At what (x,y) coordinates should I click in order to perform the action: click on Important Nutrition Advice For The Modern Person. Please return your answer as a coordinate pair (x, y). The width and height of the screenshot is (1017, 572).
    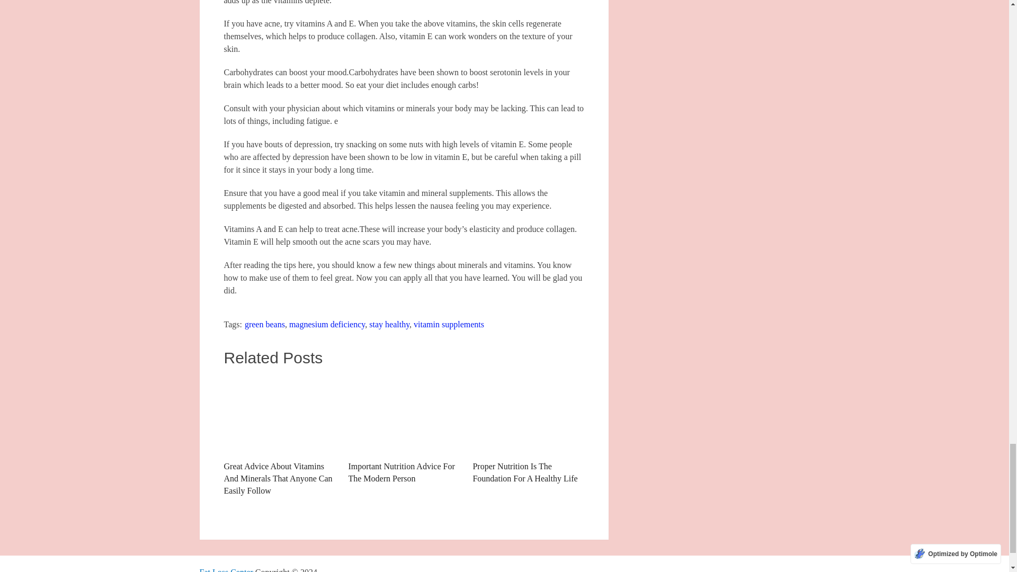
    Looking at the image, I should click on (404, 430).